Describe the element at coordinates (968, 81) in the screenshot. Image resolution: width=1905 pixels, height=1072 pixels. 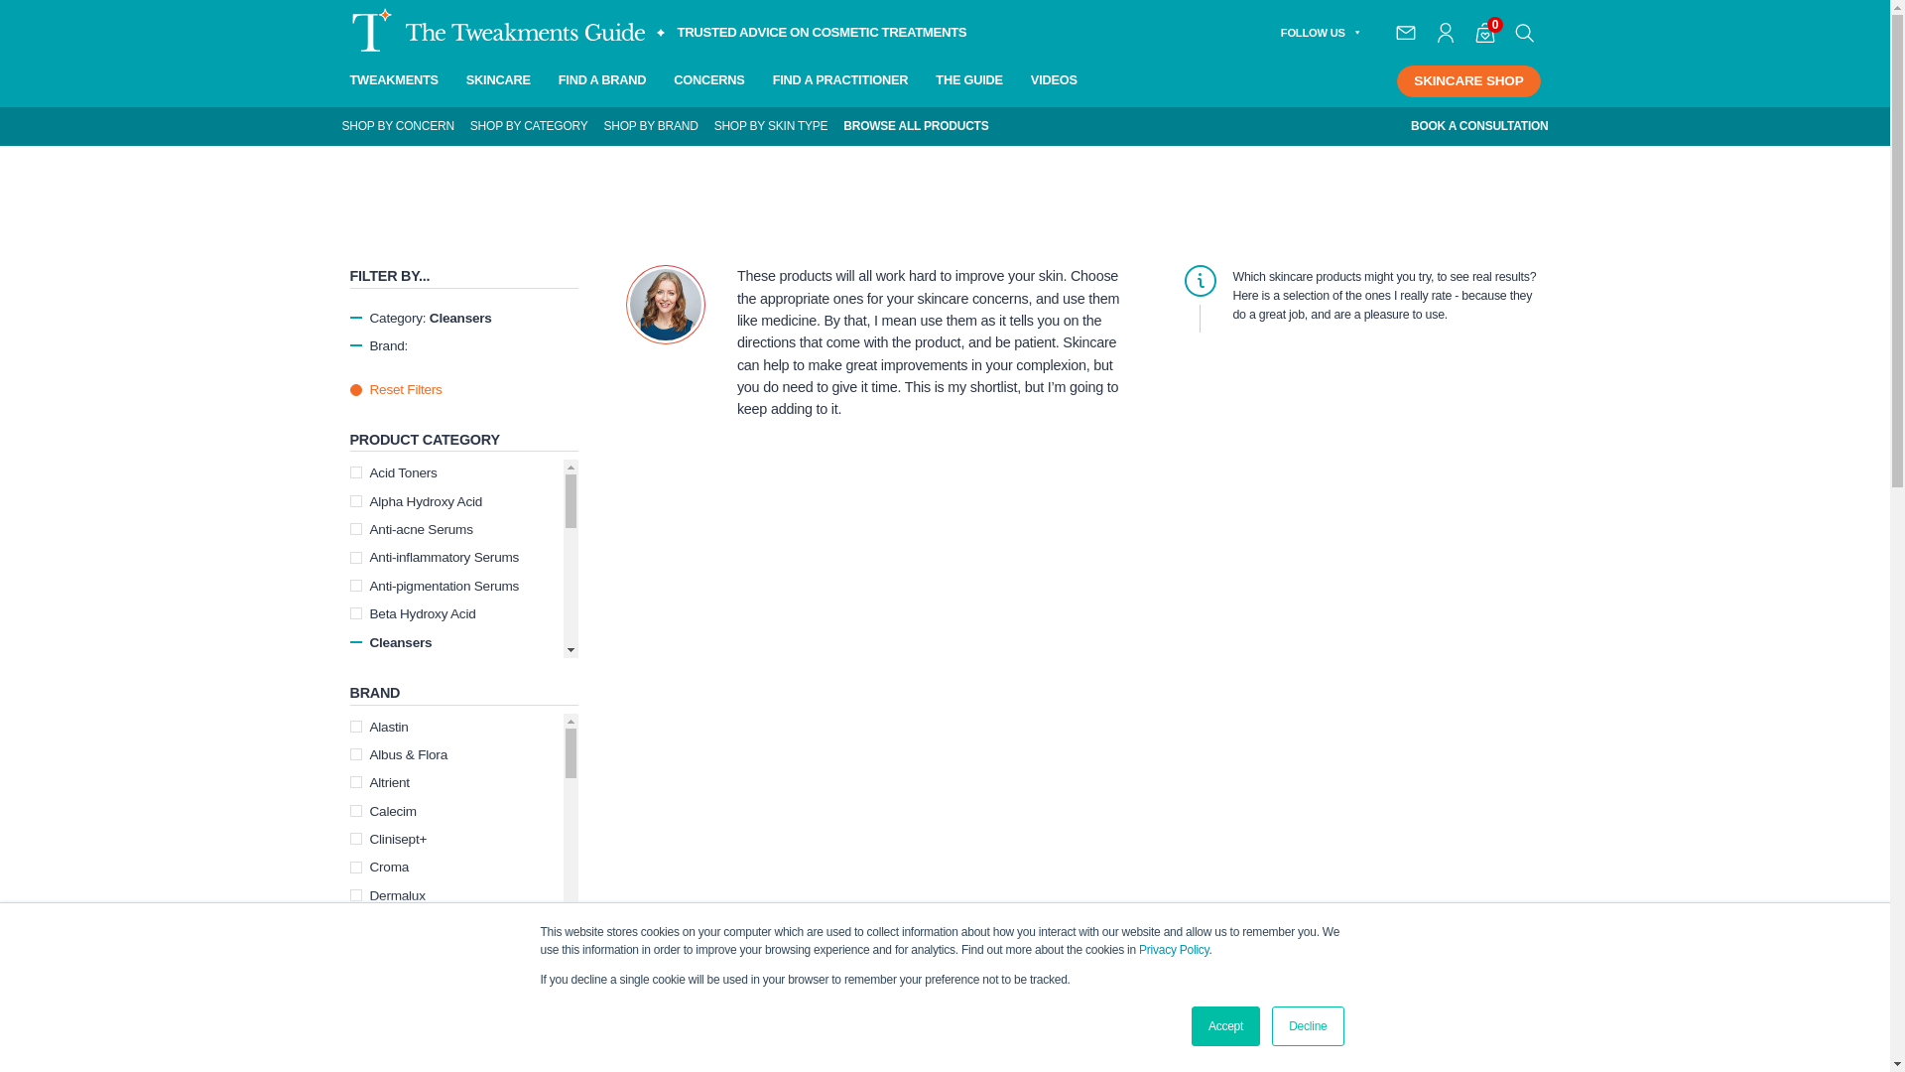
I see `THE GUIDE` at that location.